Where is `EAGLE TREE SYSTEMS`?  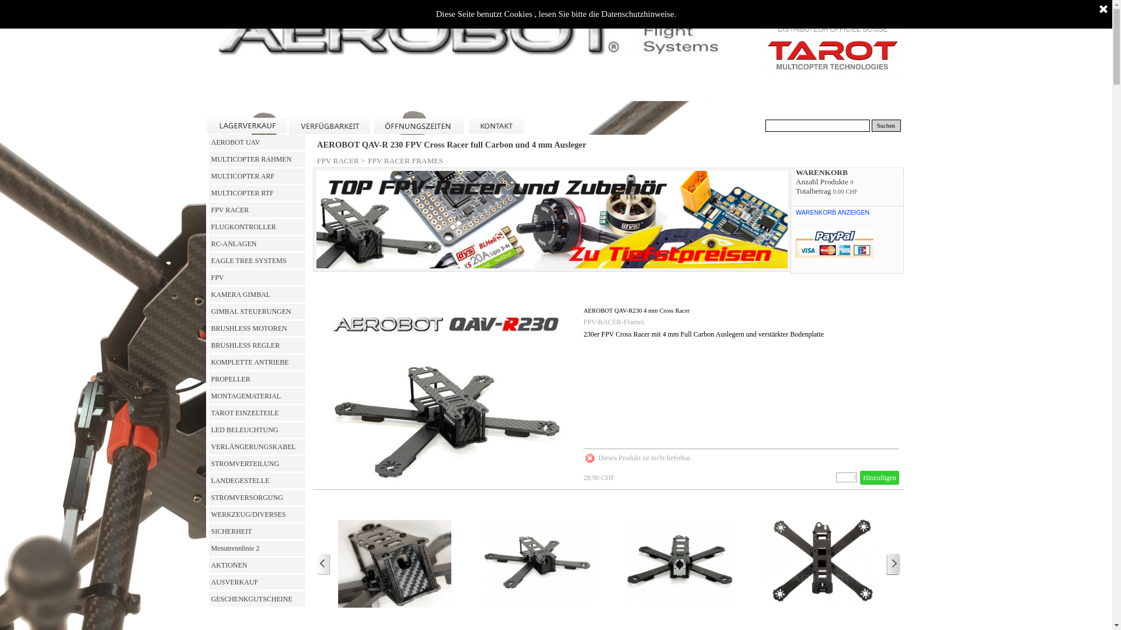 EAGLE TREE SYSTEMS is located at coordinates (257, 261).